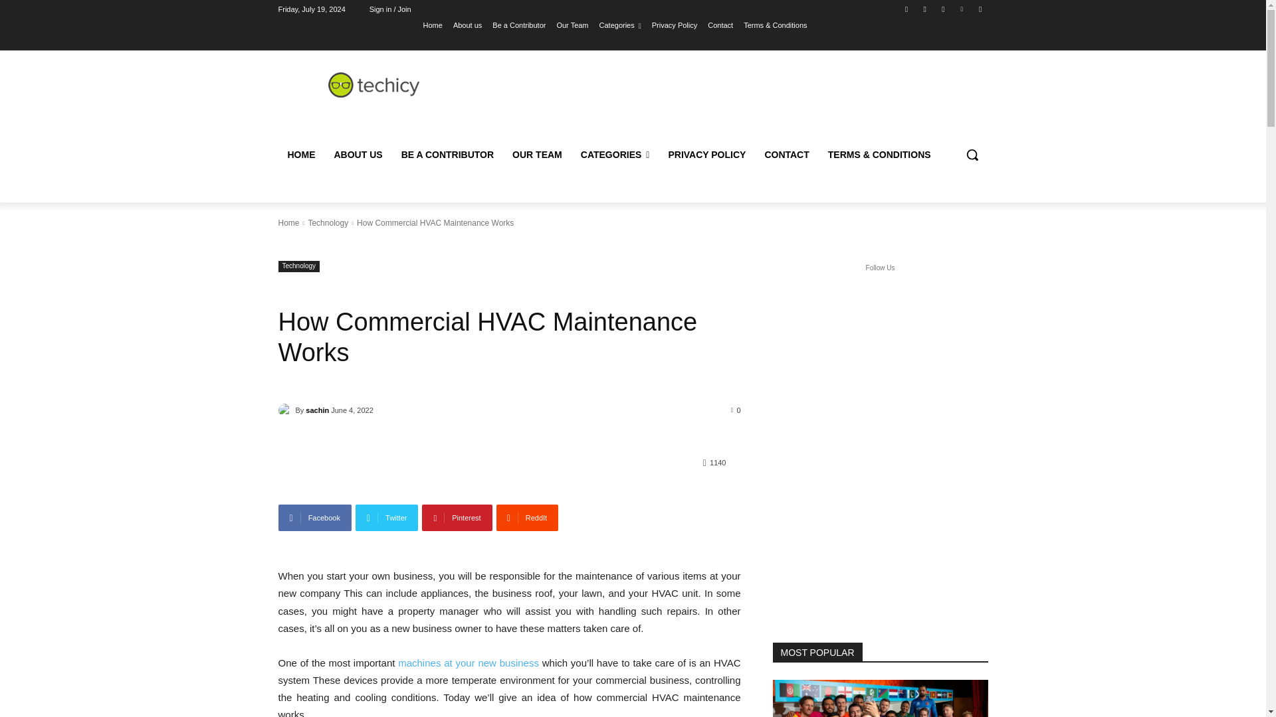 The width and height of the screenshot is (1276, 717). Describe the element at coordinates (906, 9) in the screenshot. I see `Facebook` at that location.